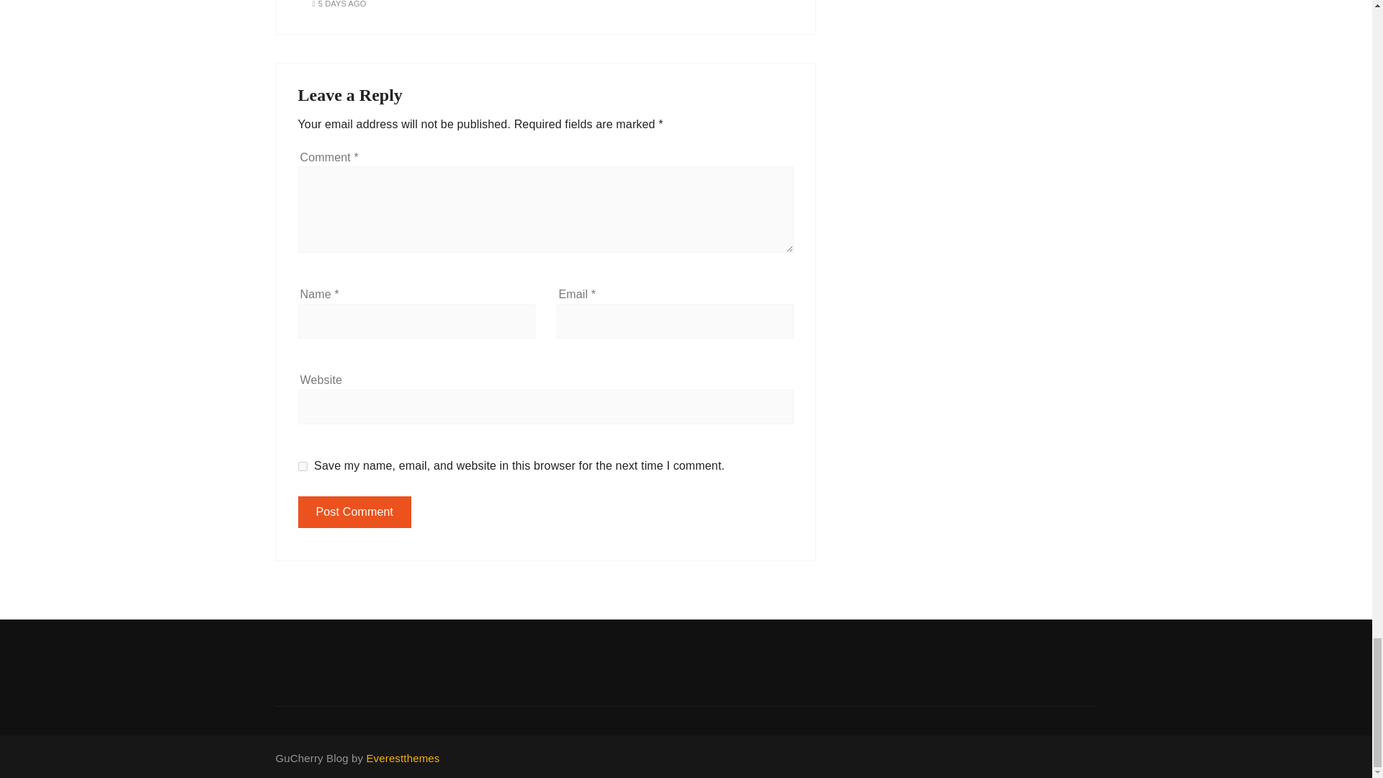 The image size is (1383, 778). I want to click on yes, so click(303, 467).